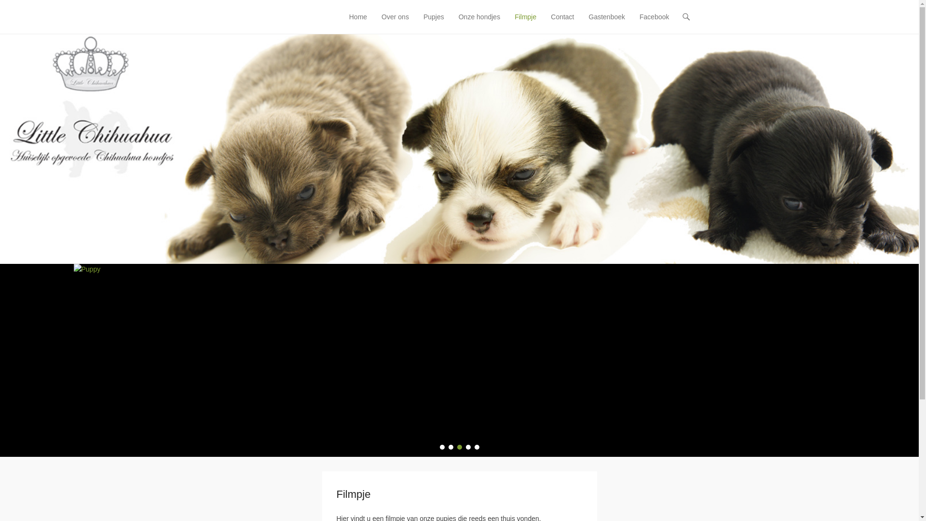  I want to click on Home, so click(358, 23).